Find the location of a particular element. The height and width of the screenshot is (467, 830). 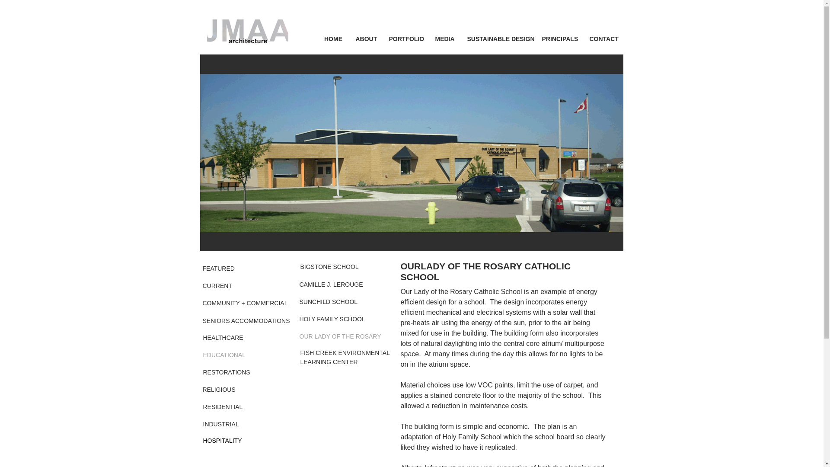

BIGSTONE SCHOOL is located at coordinates (329, 267).